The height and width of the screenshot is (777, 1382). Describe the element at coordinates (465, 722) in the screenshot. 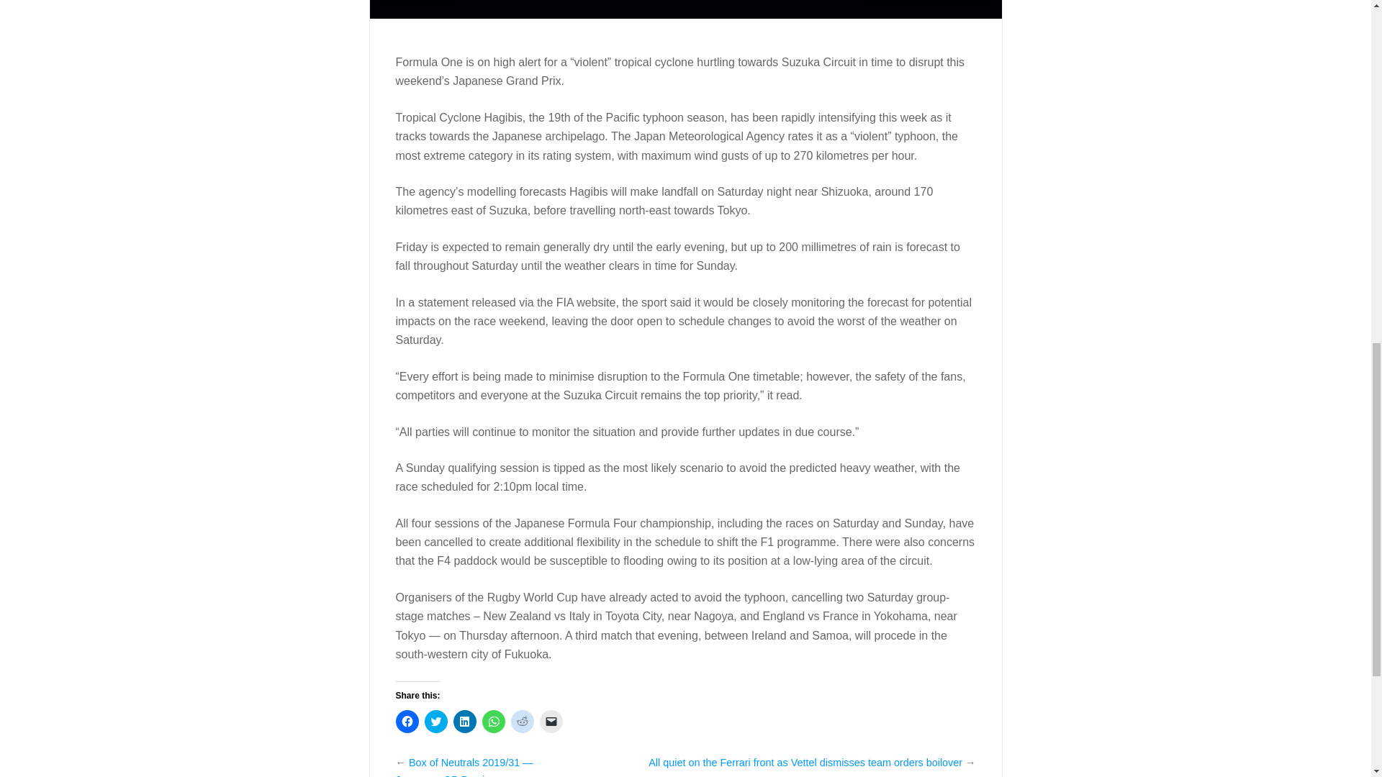

I see `Click to share on LinkedIn` at that location.